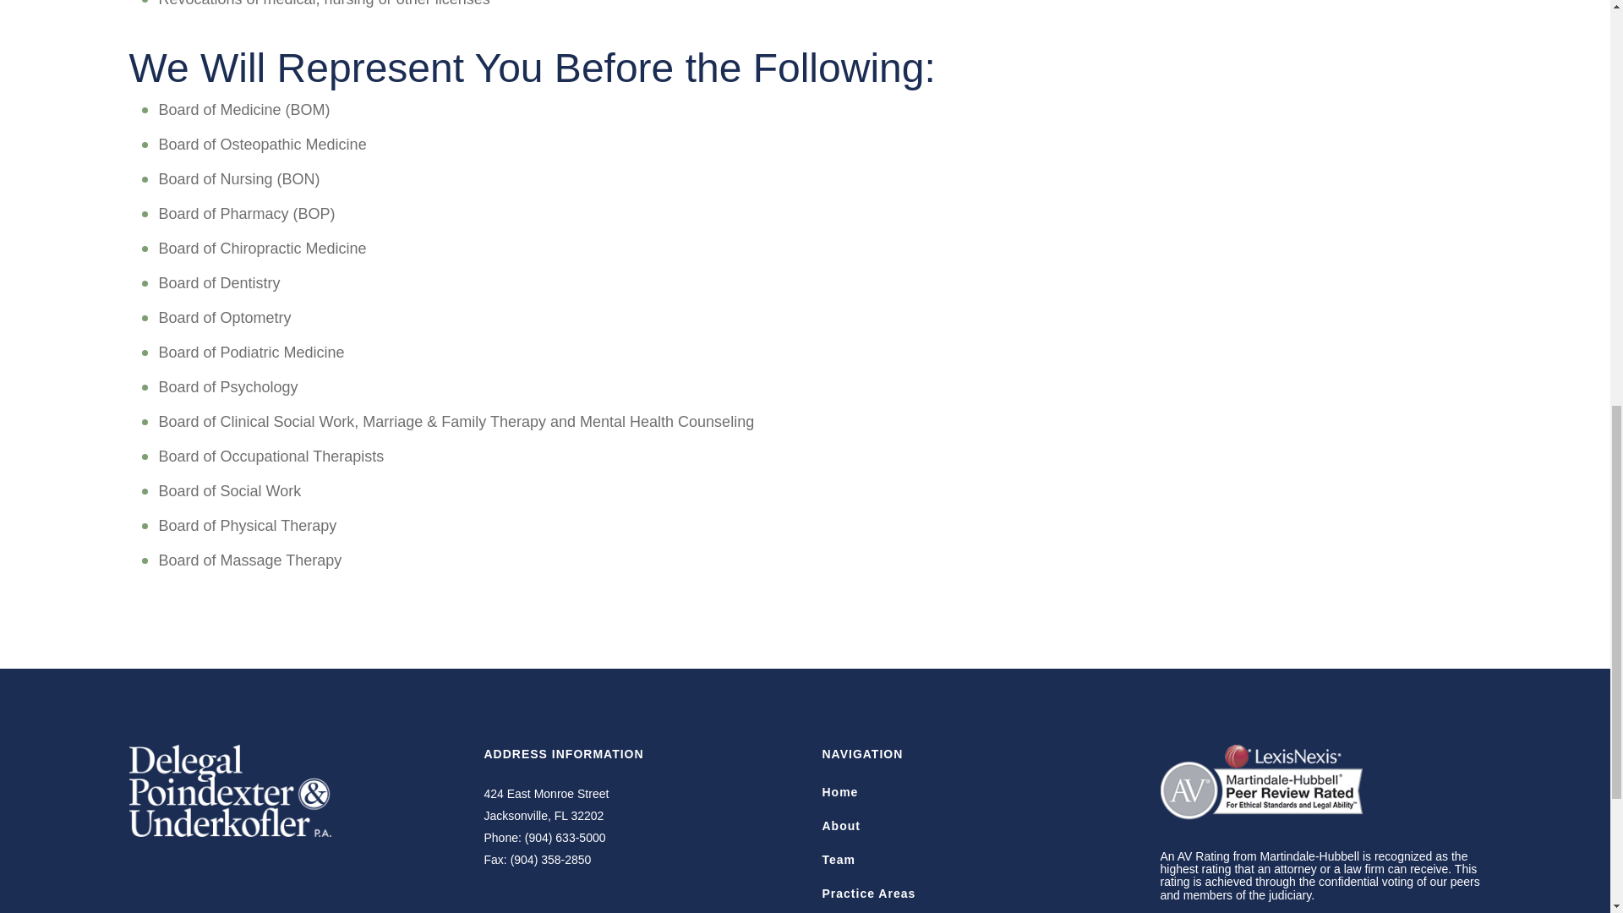 This screenshot has height=913, width=1623. I want to click on Team, so click(867, 893).